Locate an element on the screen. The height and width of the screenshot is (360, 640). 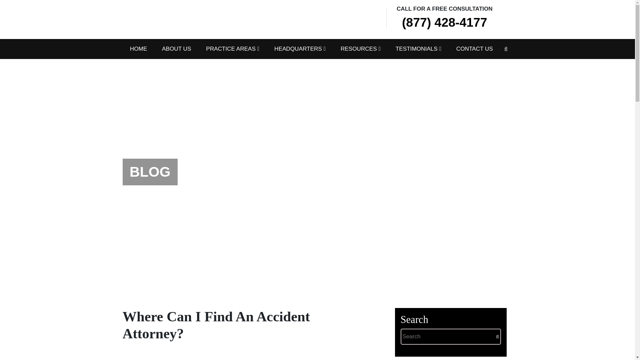
HOME is located at coordinates (139, 49).